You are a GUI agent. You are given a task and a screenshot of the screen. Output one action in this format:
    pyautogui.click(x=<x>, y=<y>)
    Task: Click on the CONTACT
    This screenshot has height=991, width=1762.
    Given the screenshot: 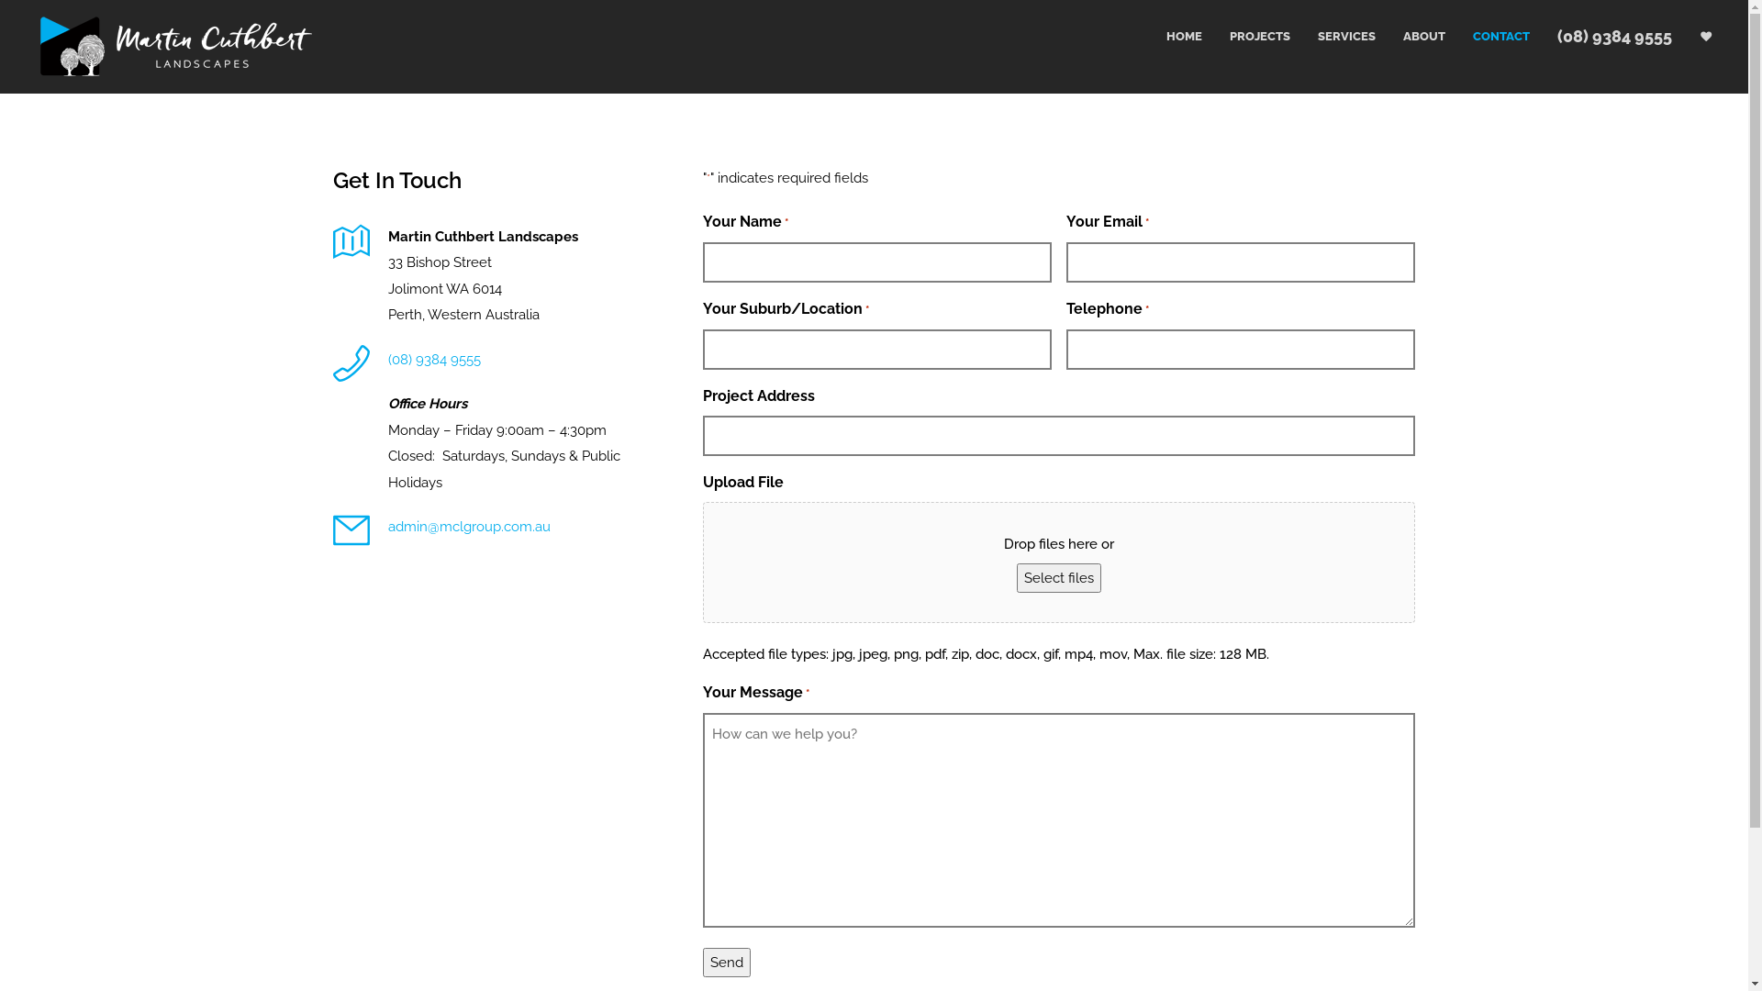 What is the action you would take?
    pyautogui.click(x=1488, y=37)
    